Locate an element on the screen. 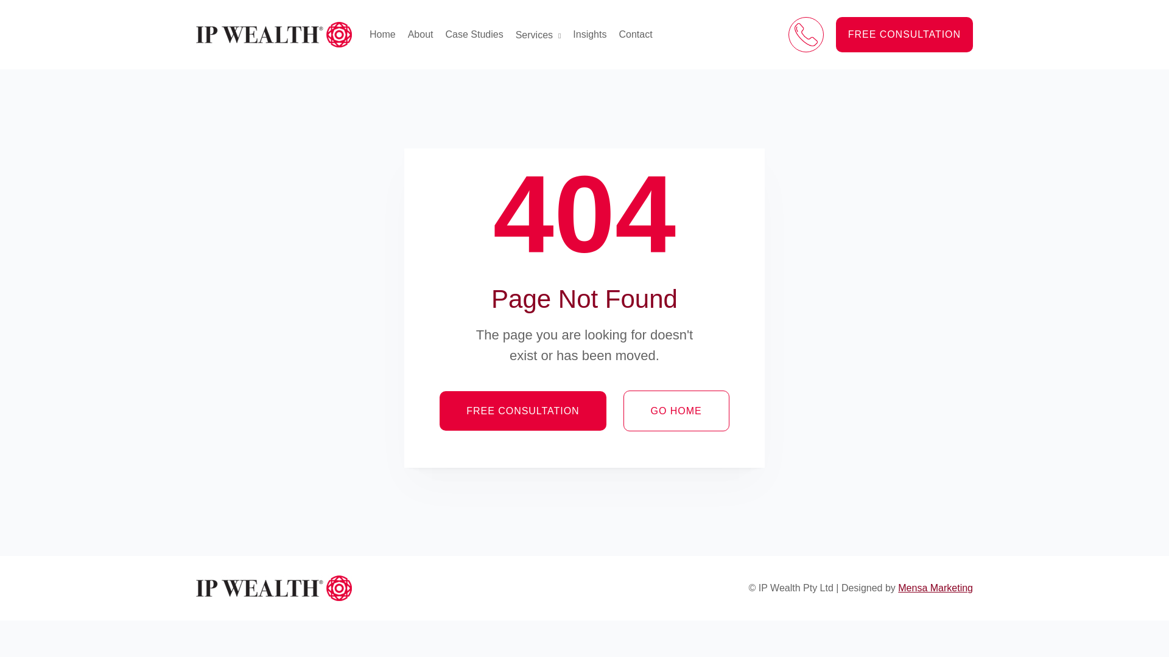  Home is located at coordinates (382, 35).